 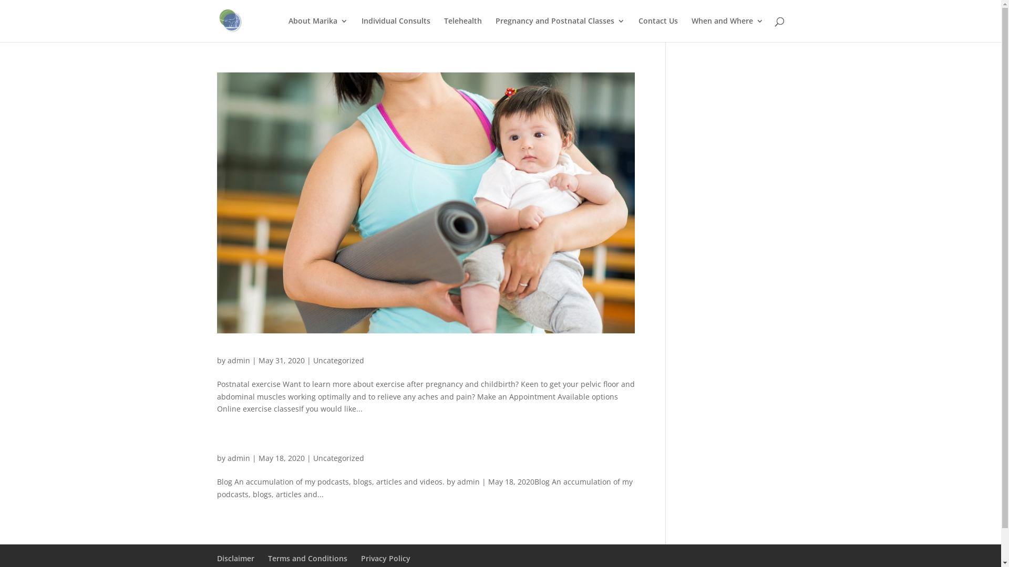 I want to click on admin, so click(x=239, y=458).